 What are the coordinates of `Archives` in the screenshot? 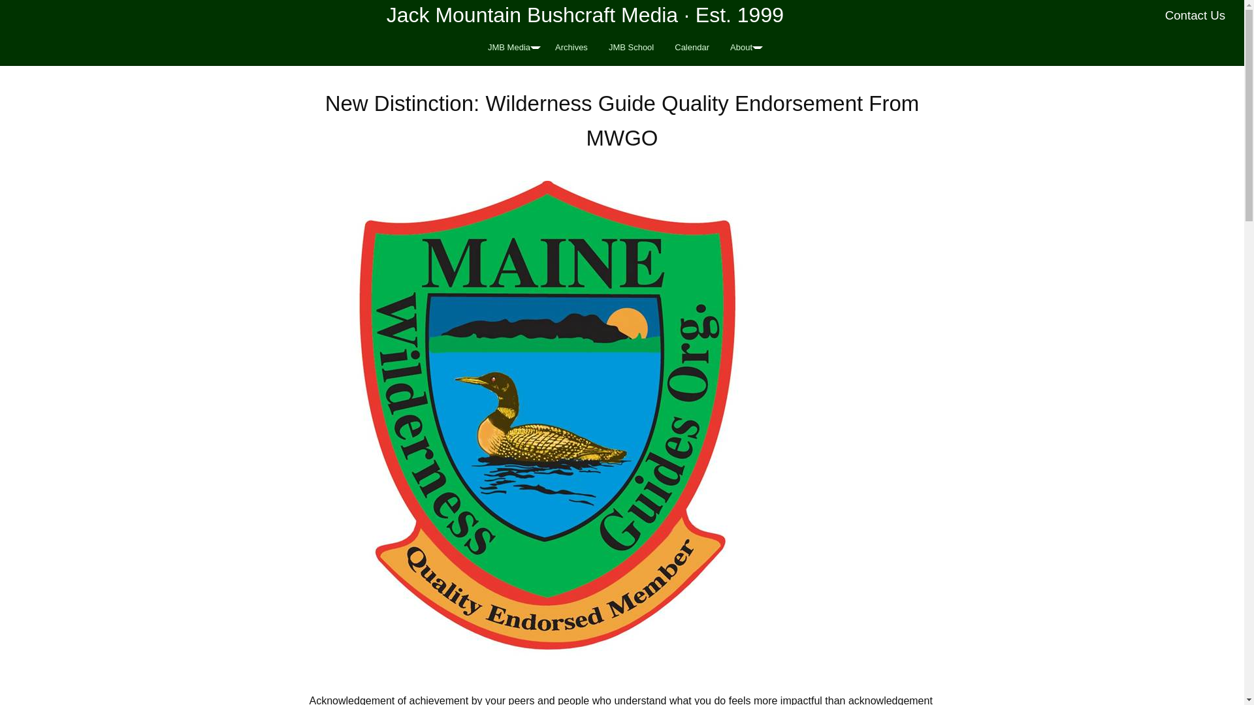 It's located at (571, 47).